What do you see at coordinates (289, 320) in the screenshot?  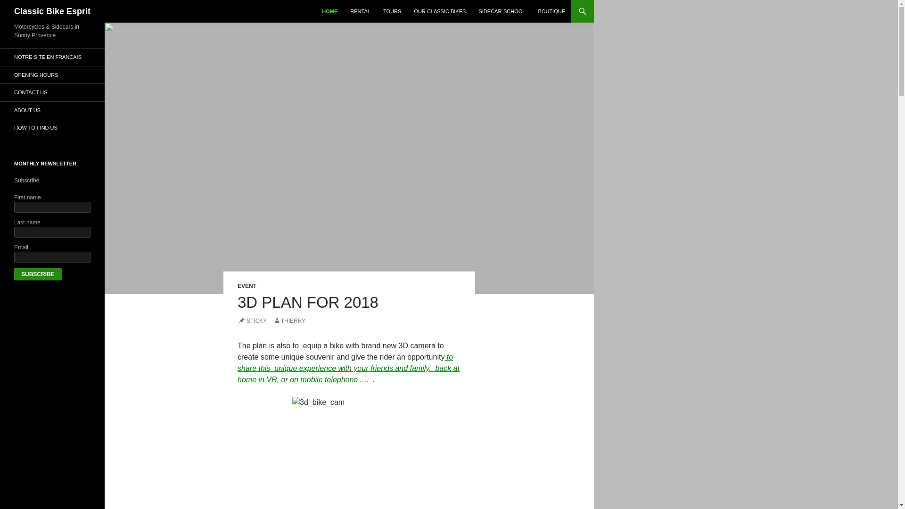 I see `THIERRY` at bounding box center [289, 320].